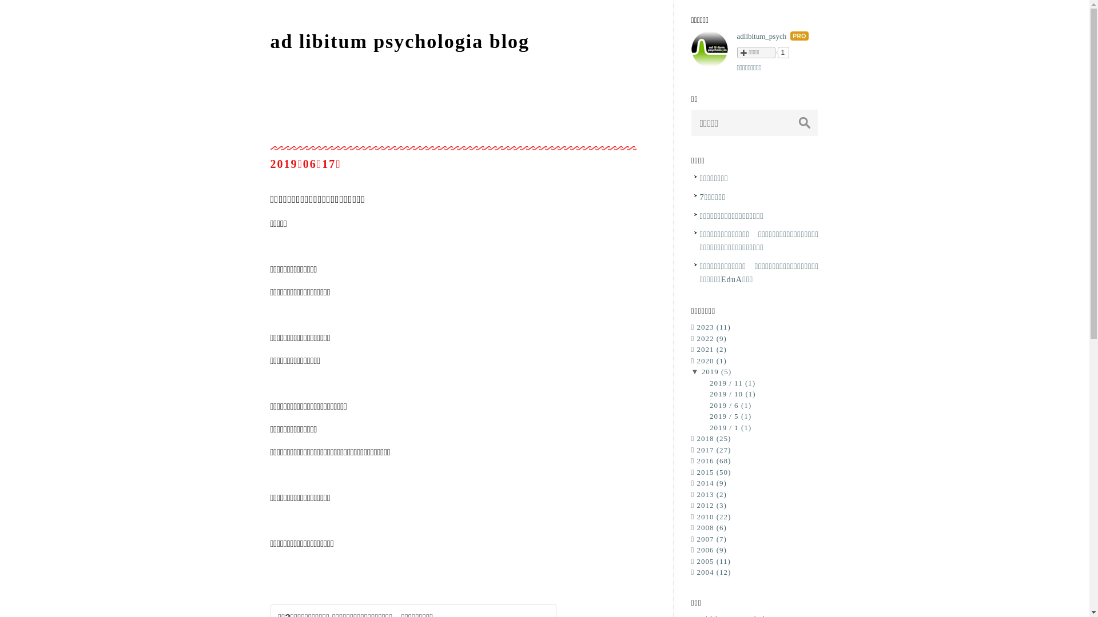 The width and height of the screenshot is (1098, 617). I want to click on 2013 (2), so click(711, 495).